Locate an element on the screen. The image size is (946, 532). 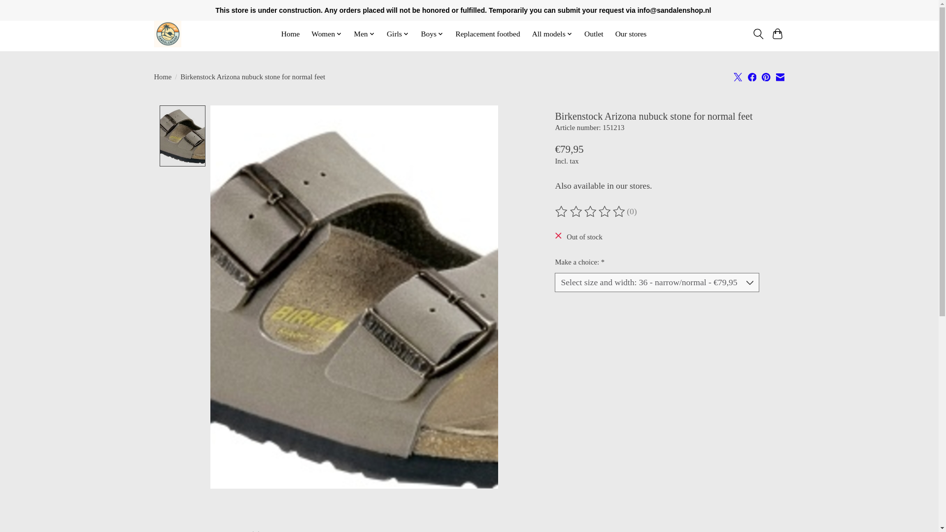
The online shop of the Birkenstock stores is located at coordinates (167, 33).